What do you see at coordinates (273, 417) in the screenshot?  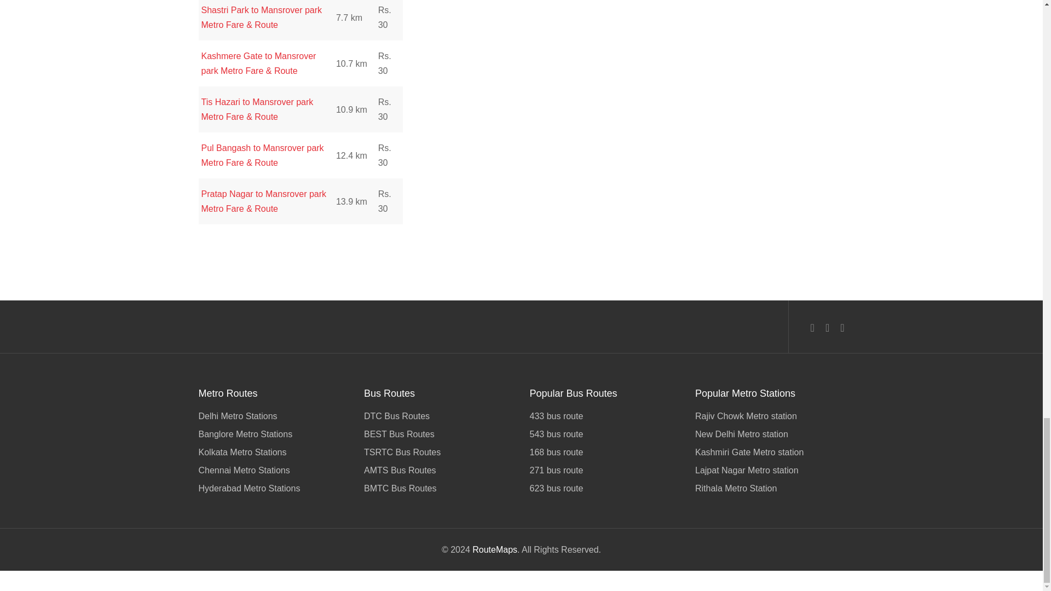 I see `Delhi Metro Stations` at bounding box center [273, 417].